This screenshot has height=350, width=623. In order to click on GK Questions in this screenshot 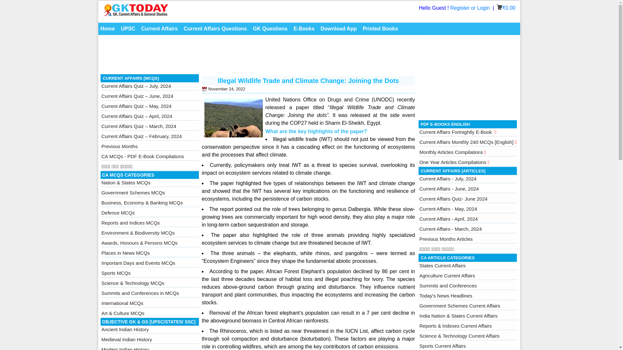, I will do `click(271, 29)`.